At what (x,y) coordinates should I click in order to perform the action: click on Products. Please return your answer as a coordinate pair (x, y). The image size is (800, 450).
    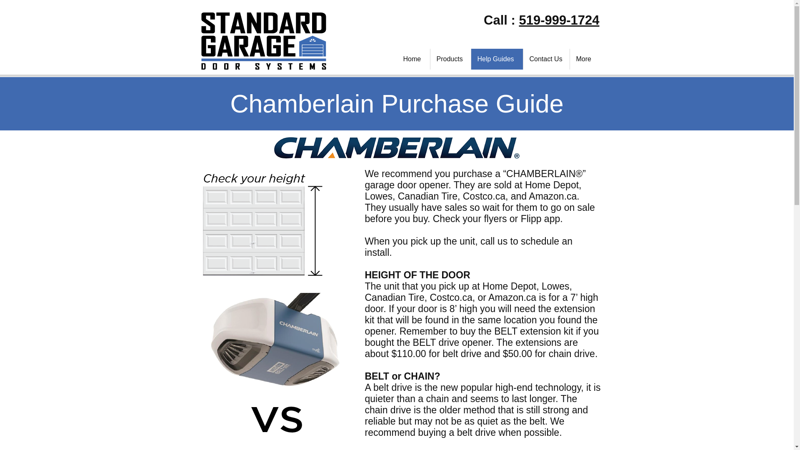
    Looking at the image, I should click on (450, 59).